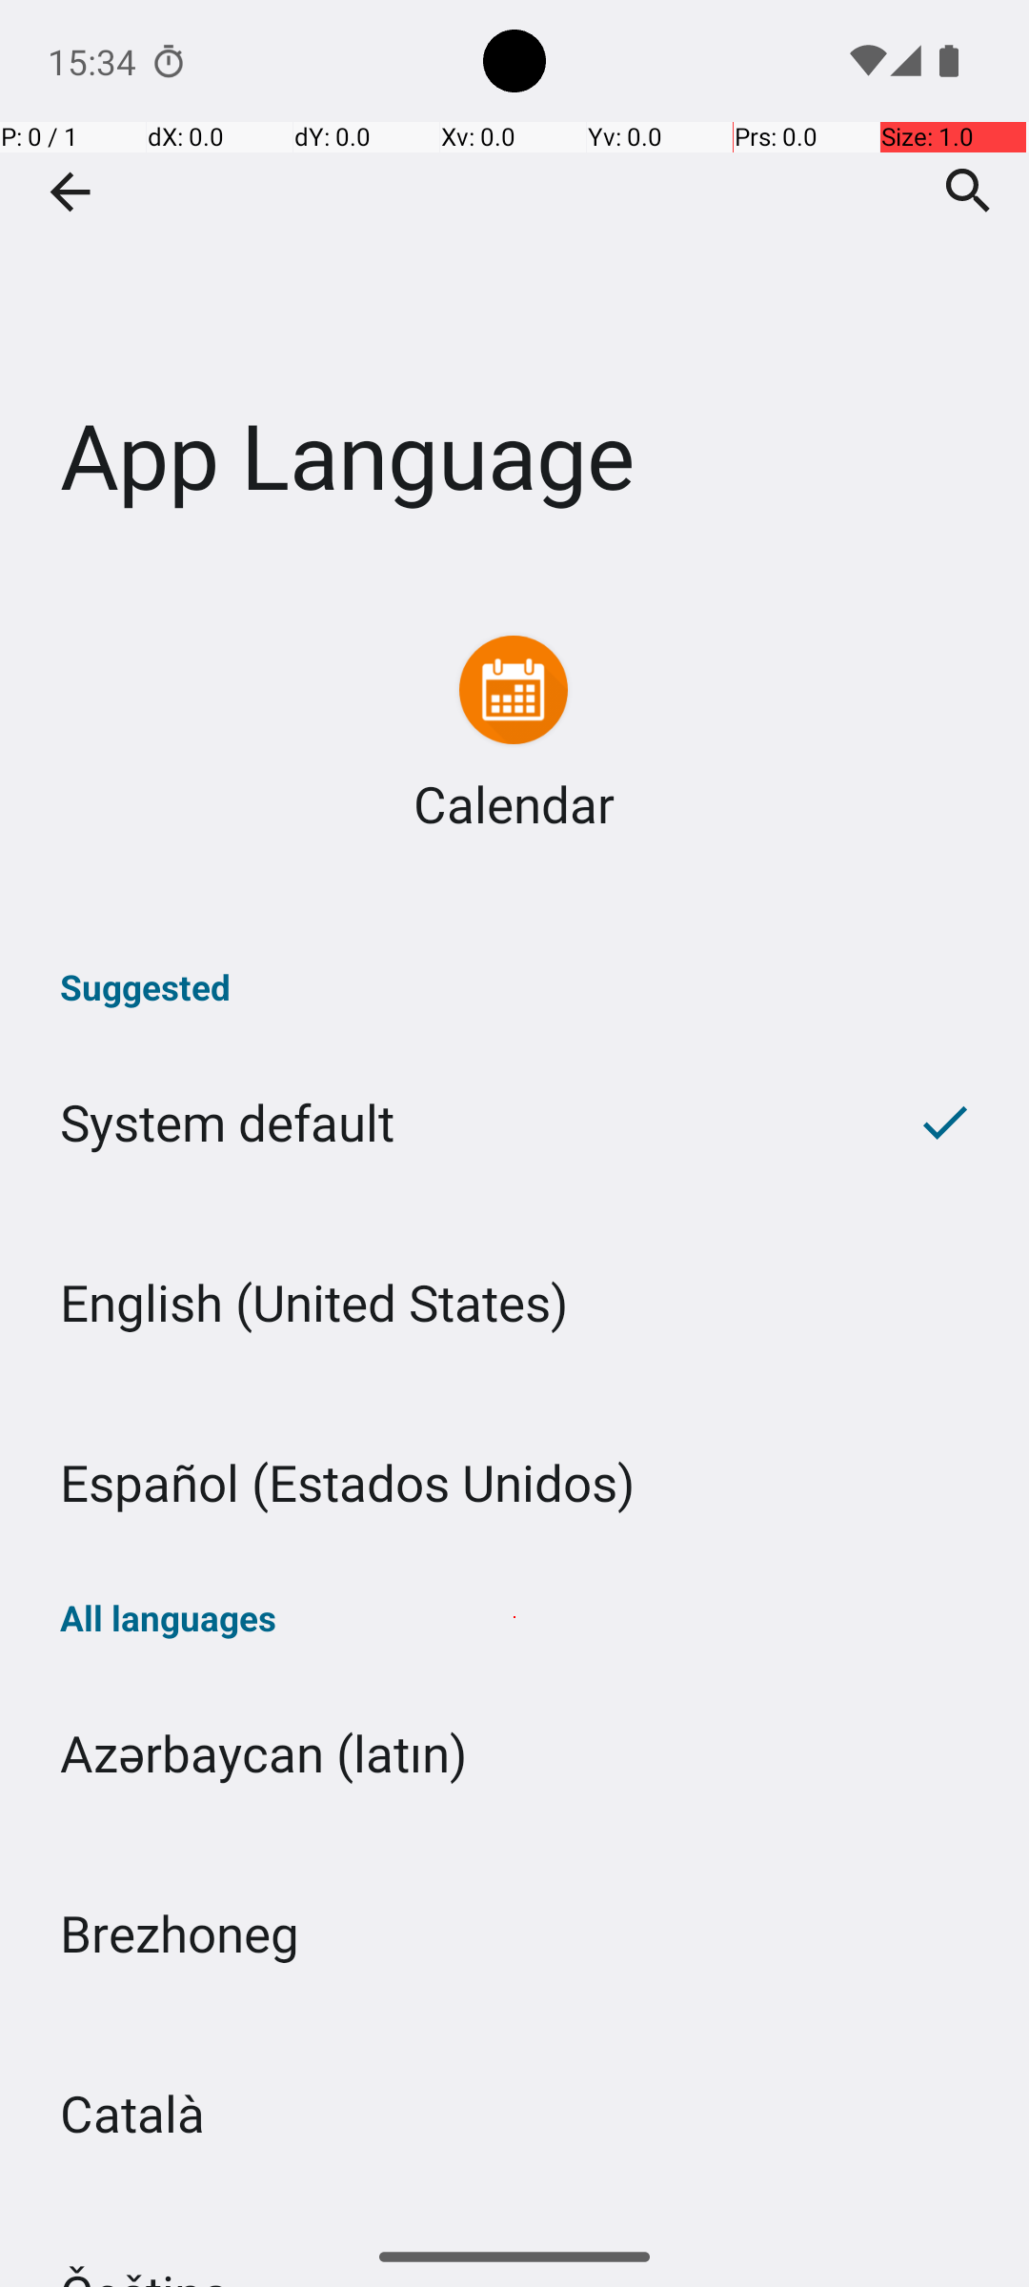 The width and height of the screenshot is (1029, 2287). Describe the element at coordinates (514, 1483) in the screenshot. I see `Español (Estados Unidos)` at that location.